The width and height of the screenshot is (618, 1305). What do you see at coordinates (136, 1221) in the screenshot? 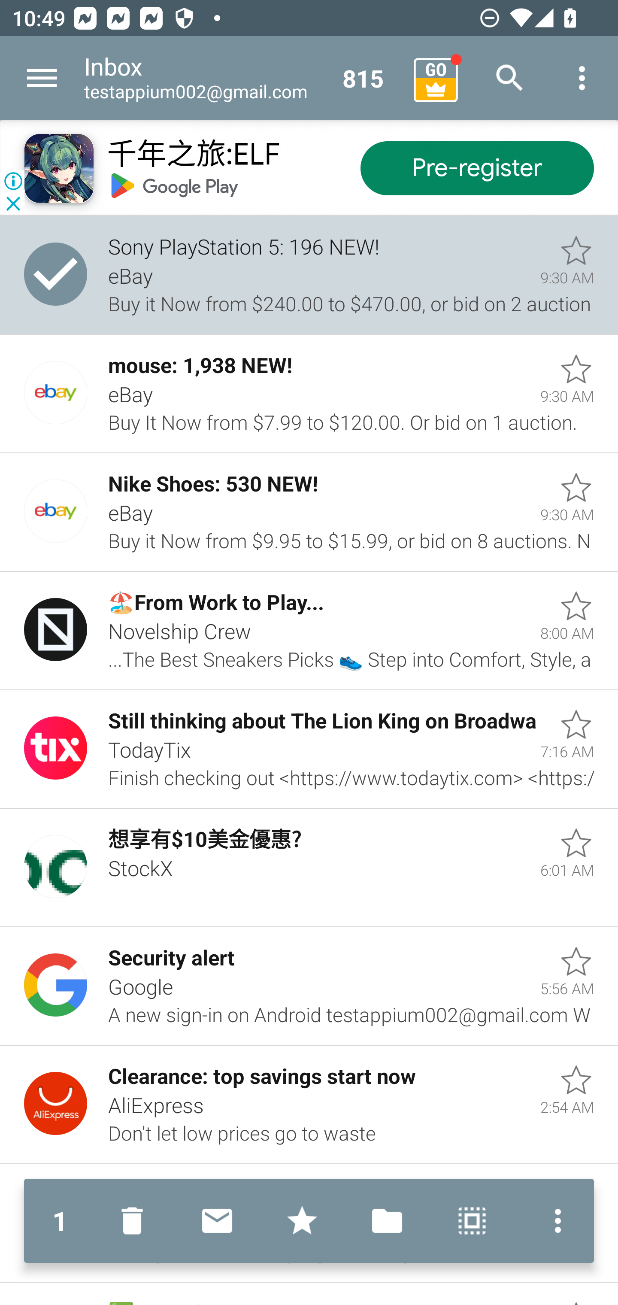
I see `Move to Deleted` at bounding box center [136, 1221].